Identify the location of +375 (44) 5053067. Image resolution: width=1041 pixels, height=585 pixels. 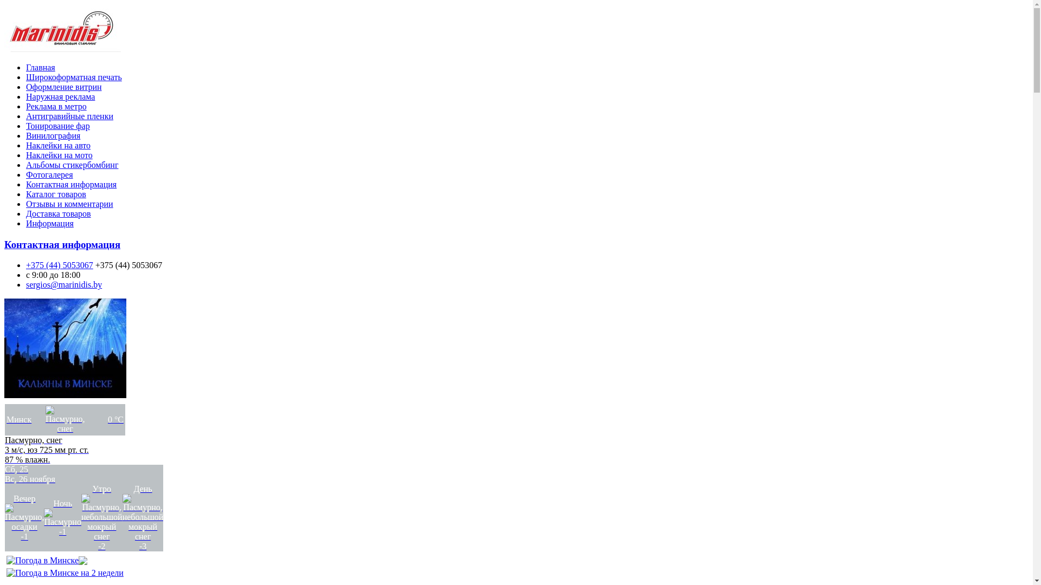
(60, 265).